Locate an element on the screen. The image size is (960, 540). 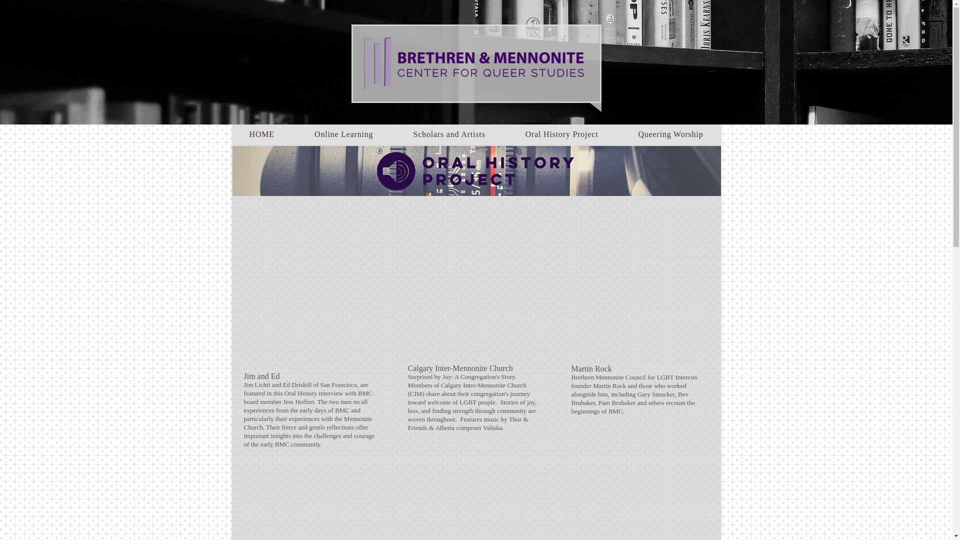
External YouTube is located at coordinates (312, 512).